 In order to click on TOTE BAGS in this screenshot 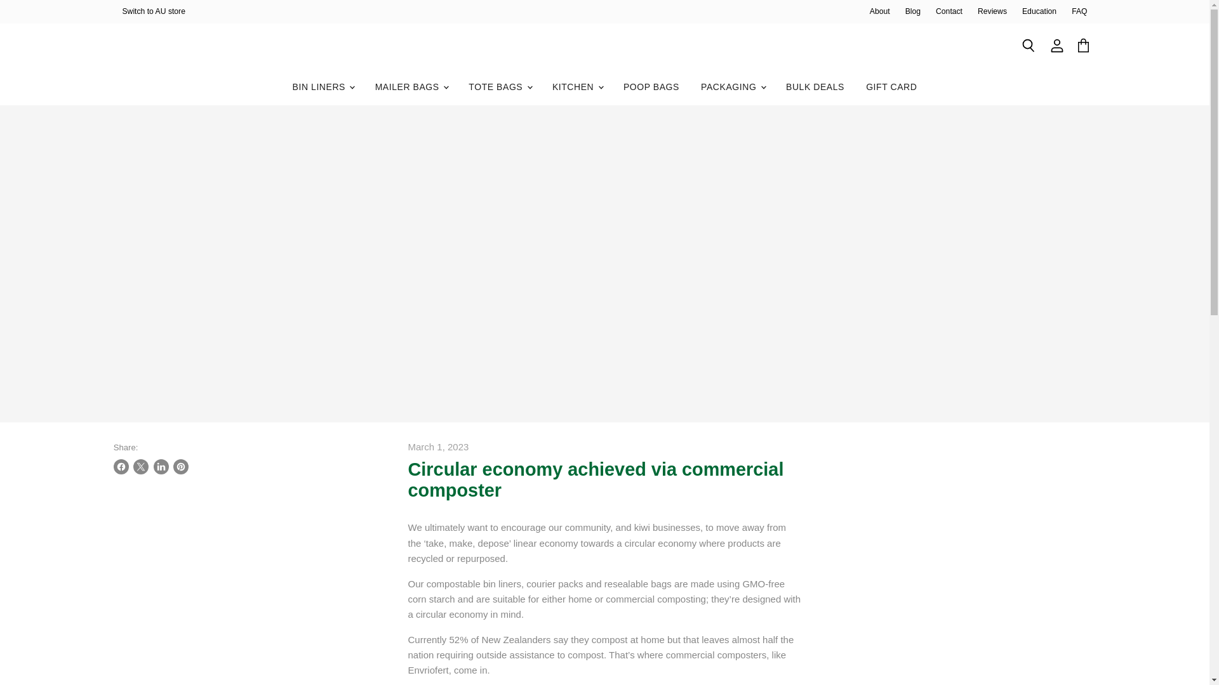, I will do `click(499, 86)`.